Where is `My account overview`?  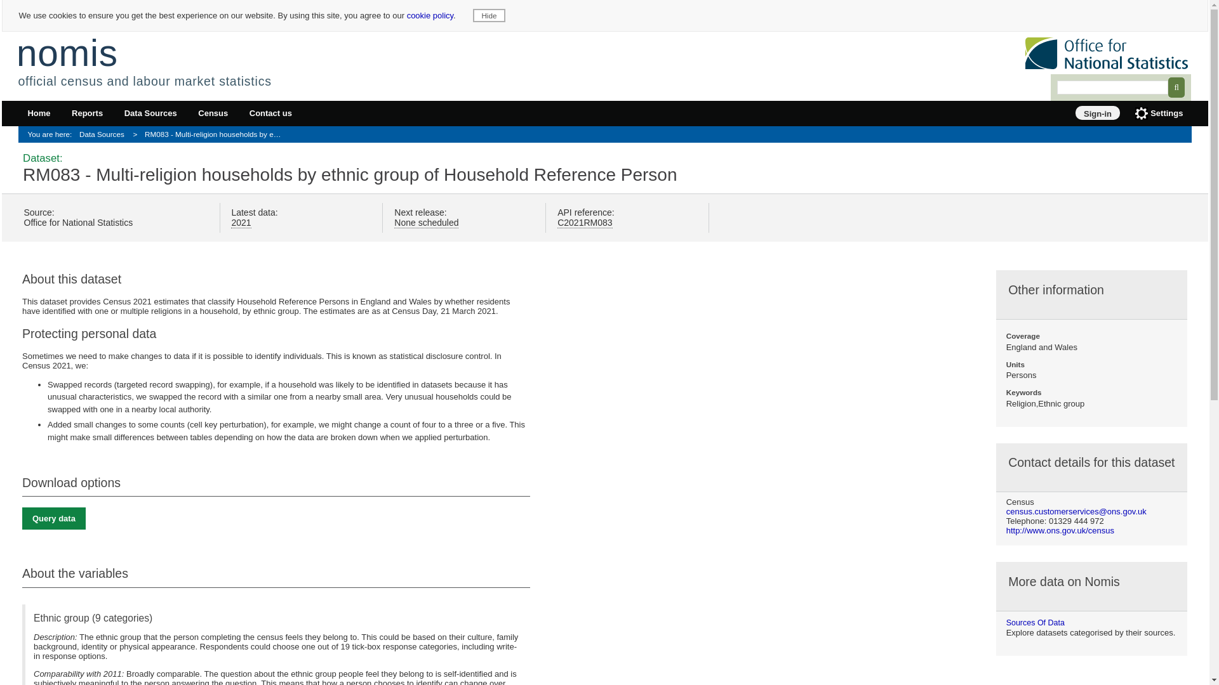
My account overview is located at coordinates (1097, 113).